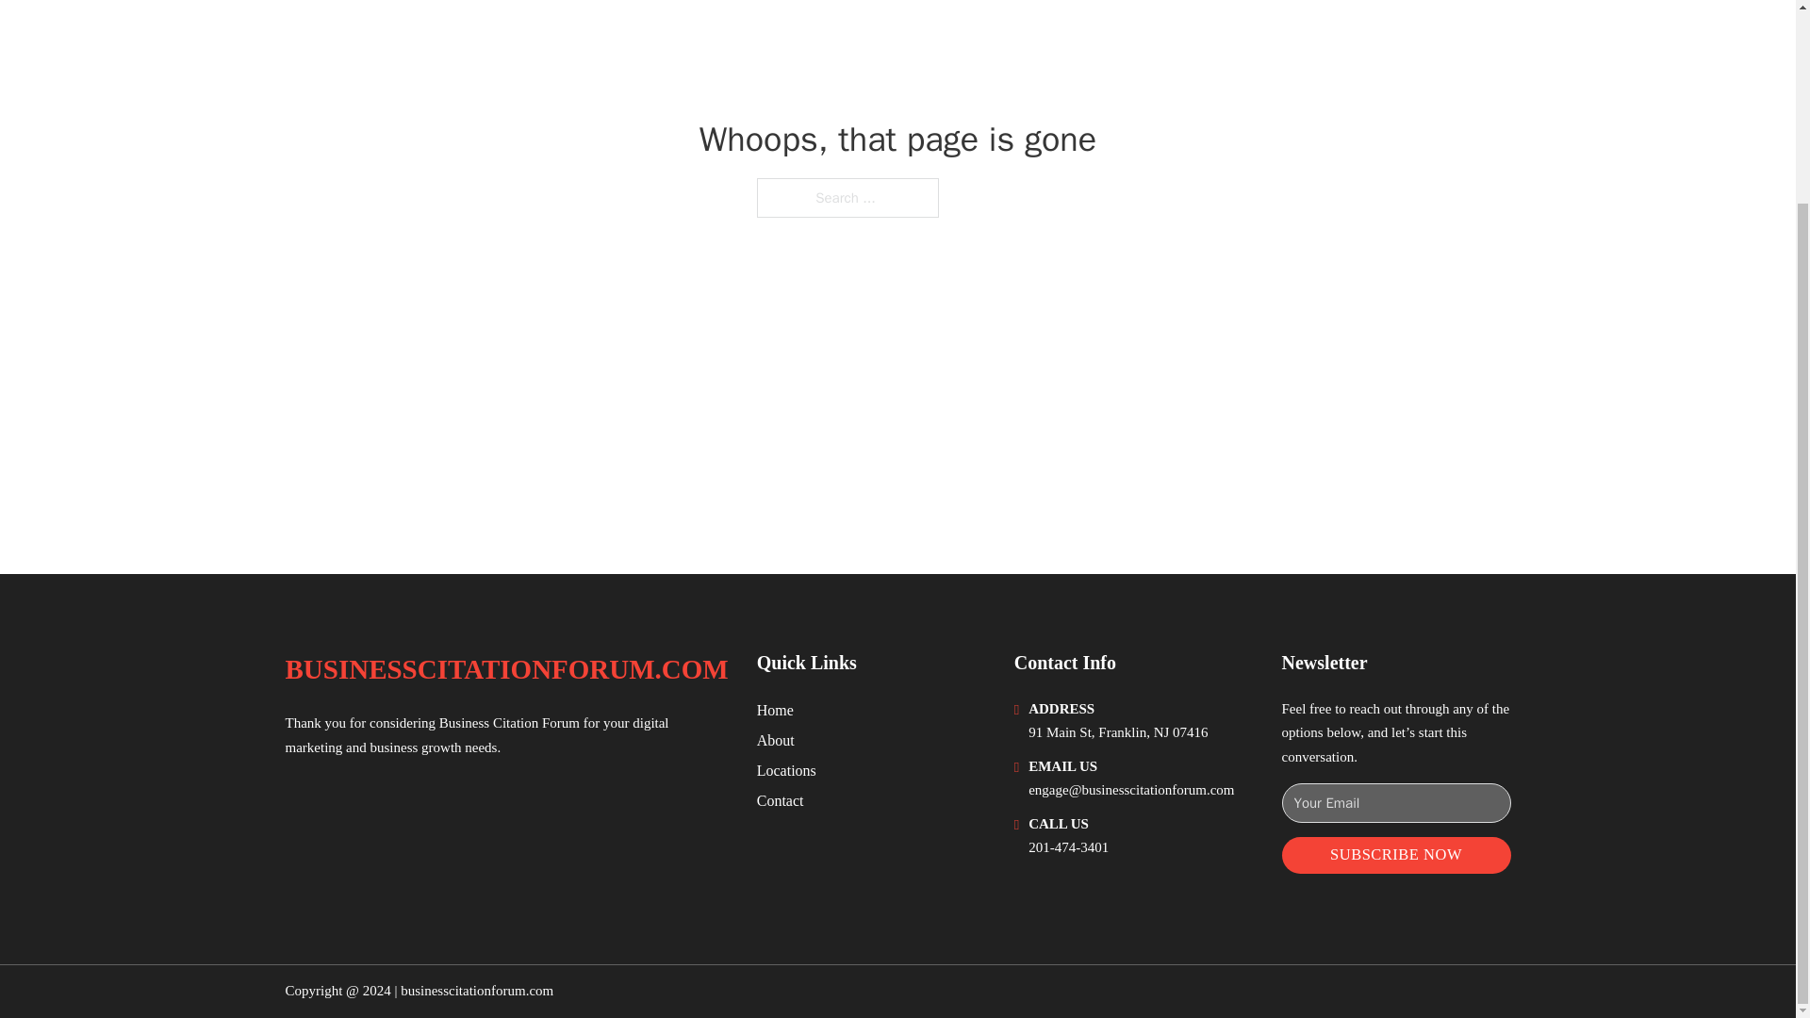 The width and height of the screenshot is (1810, 1018). I want to click on BUSINESSCITATIONFORUM.COM, so click(505, 669).